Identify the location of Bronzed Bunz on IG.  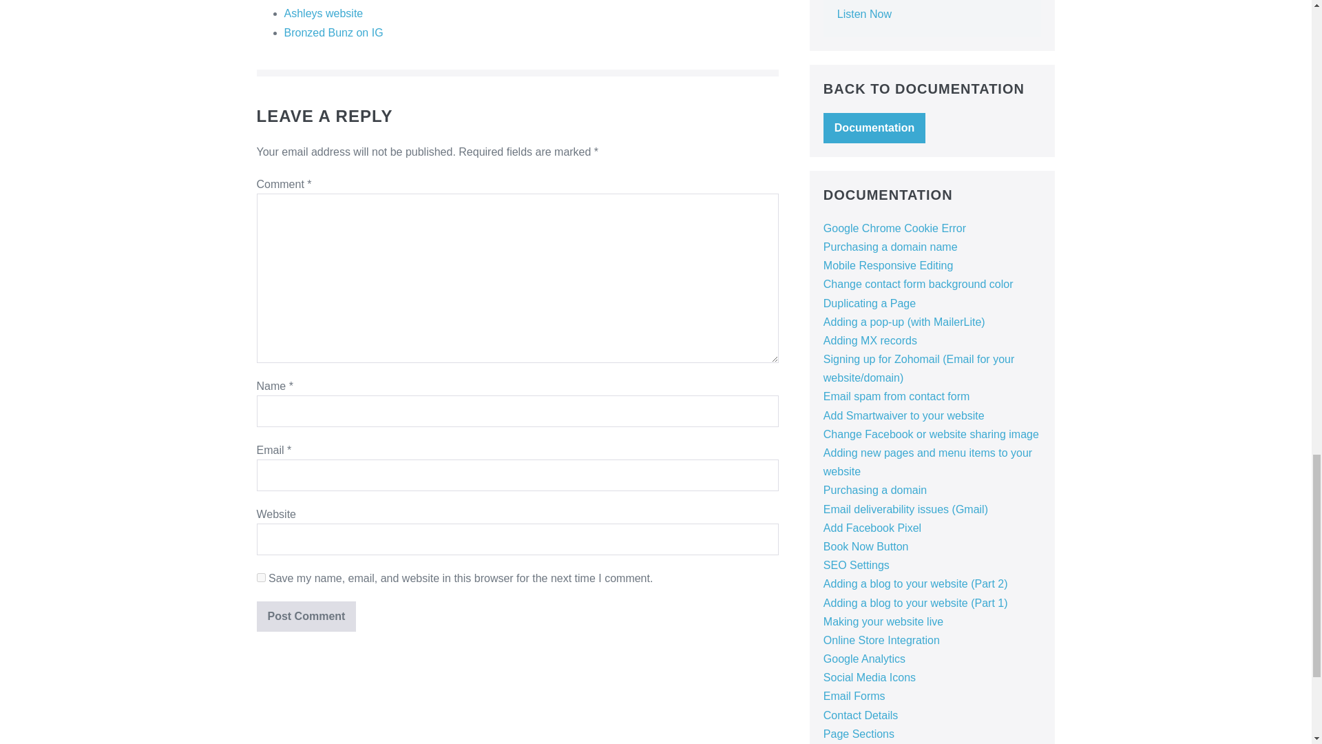
(333, 32).